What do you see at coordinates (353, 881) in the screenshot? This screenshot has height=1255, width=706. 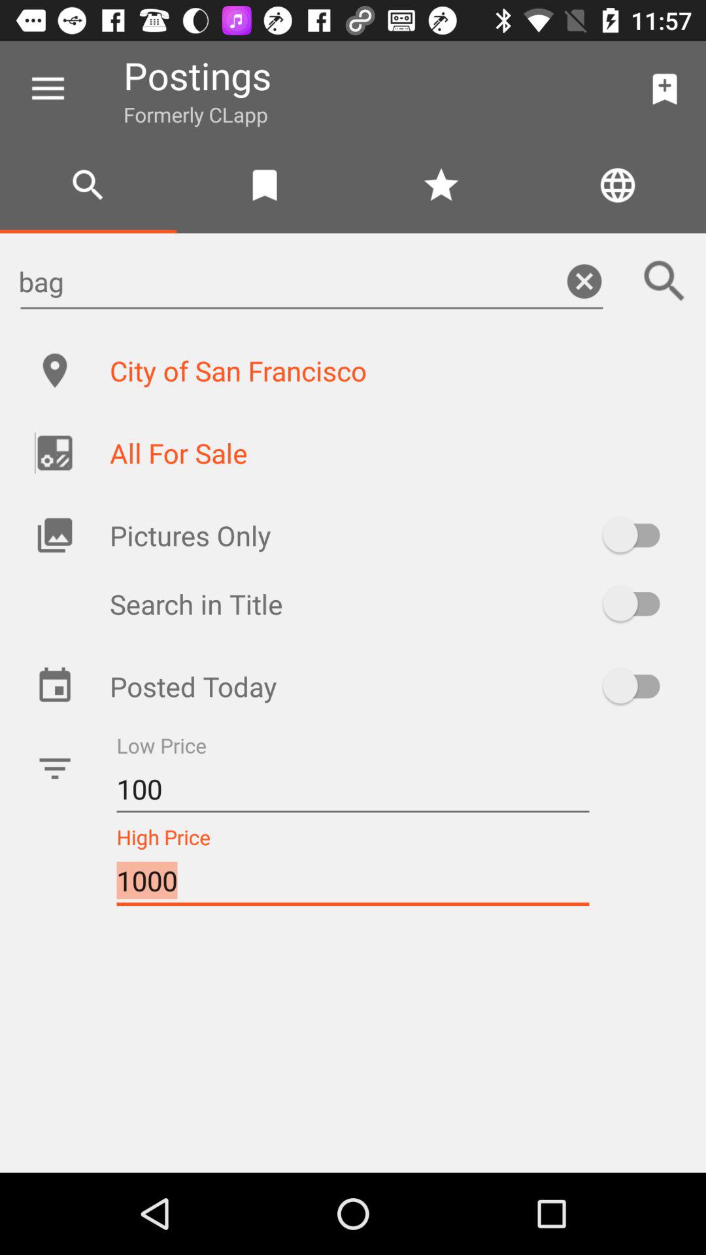 I see `tap the 1000` at bounding box center [353, 881].